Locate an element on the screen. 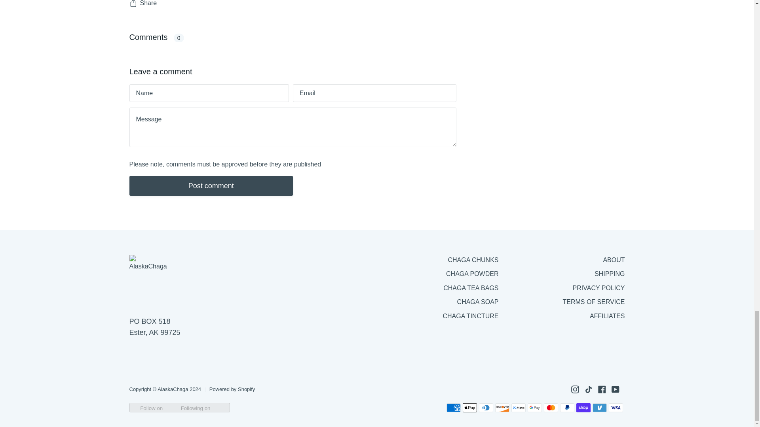  AlaskaChaga on Instagram is located at coordinates (574, 389).